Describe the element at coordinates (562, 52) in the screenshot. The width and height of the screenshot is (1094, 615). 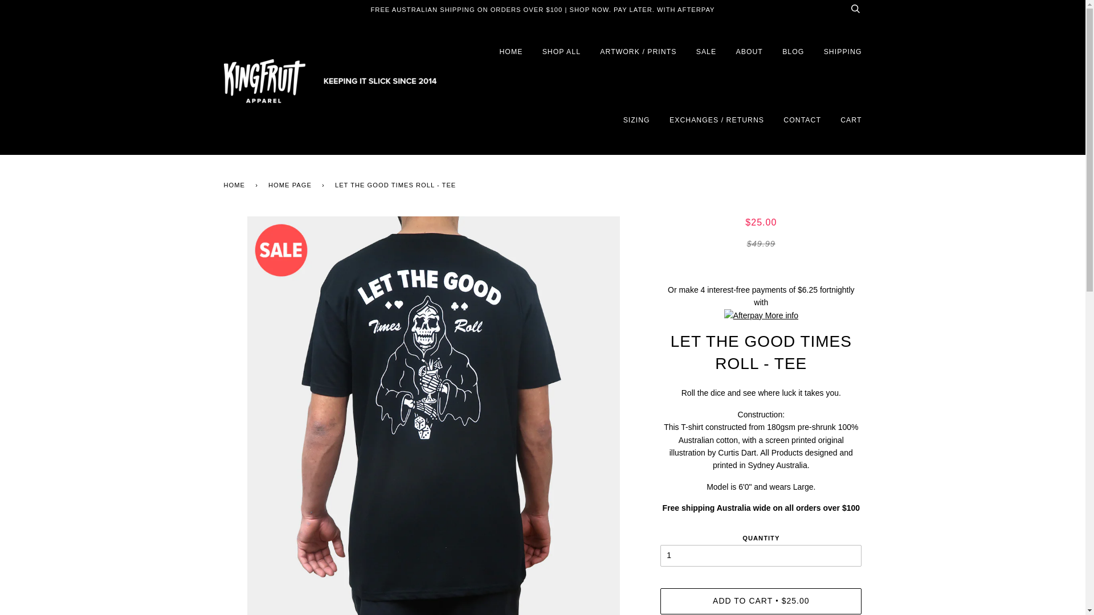
I see `SHOP ALL` at that location.